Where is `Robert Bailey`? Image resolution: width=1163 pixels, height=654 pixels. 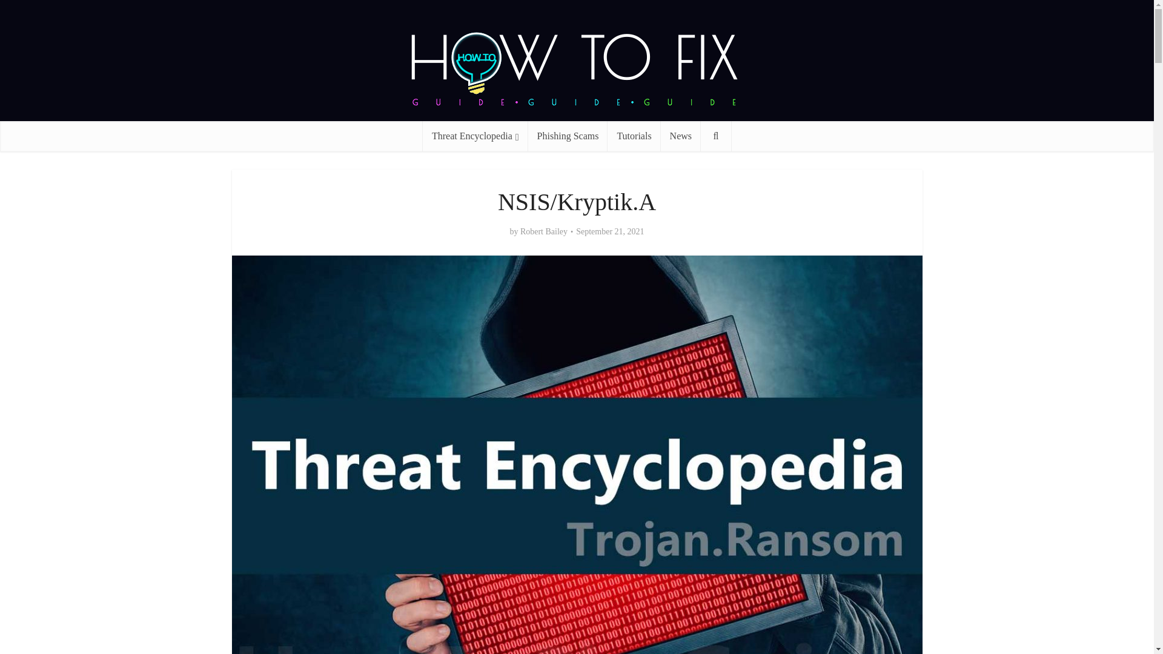 Robert Bailey is located at coordinates (543, 231).